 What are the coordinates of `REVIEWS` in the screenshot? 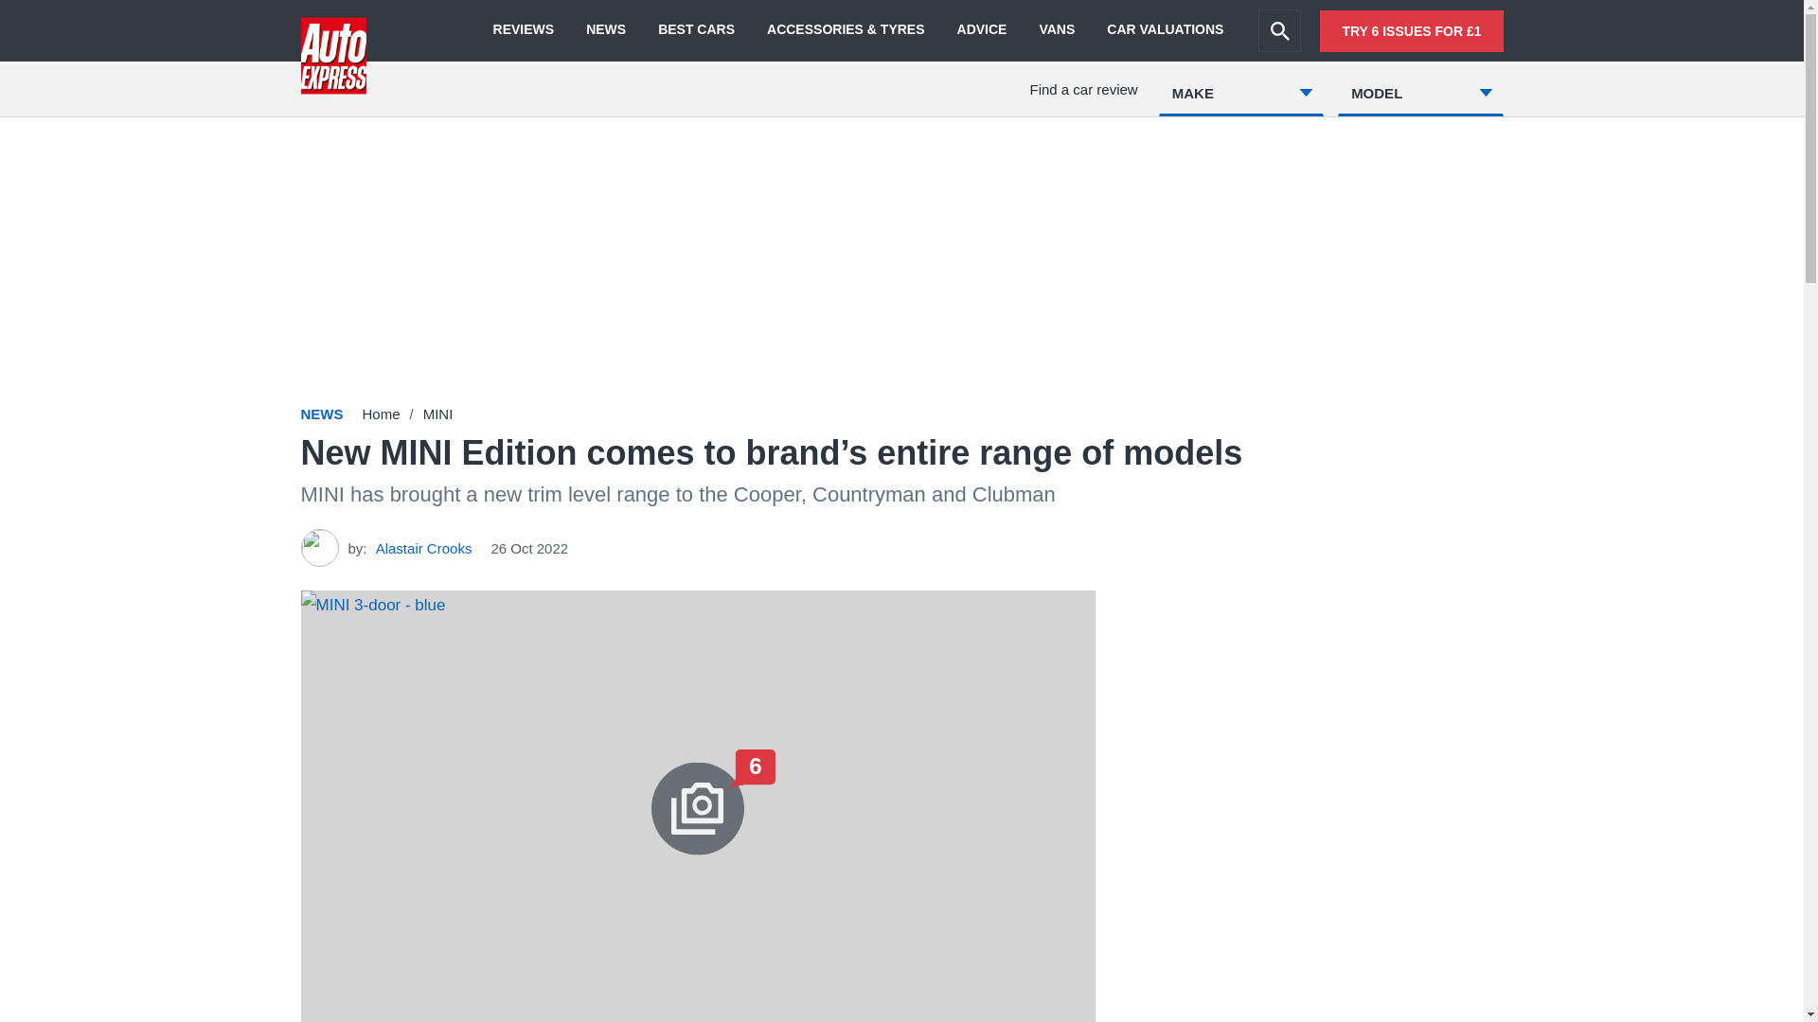 It's located at (523, 30).